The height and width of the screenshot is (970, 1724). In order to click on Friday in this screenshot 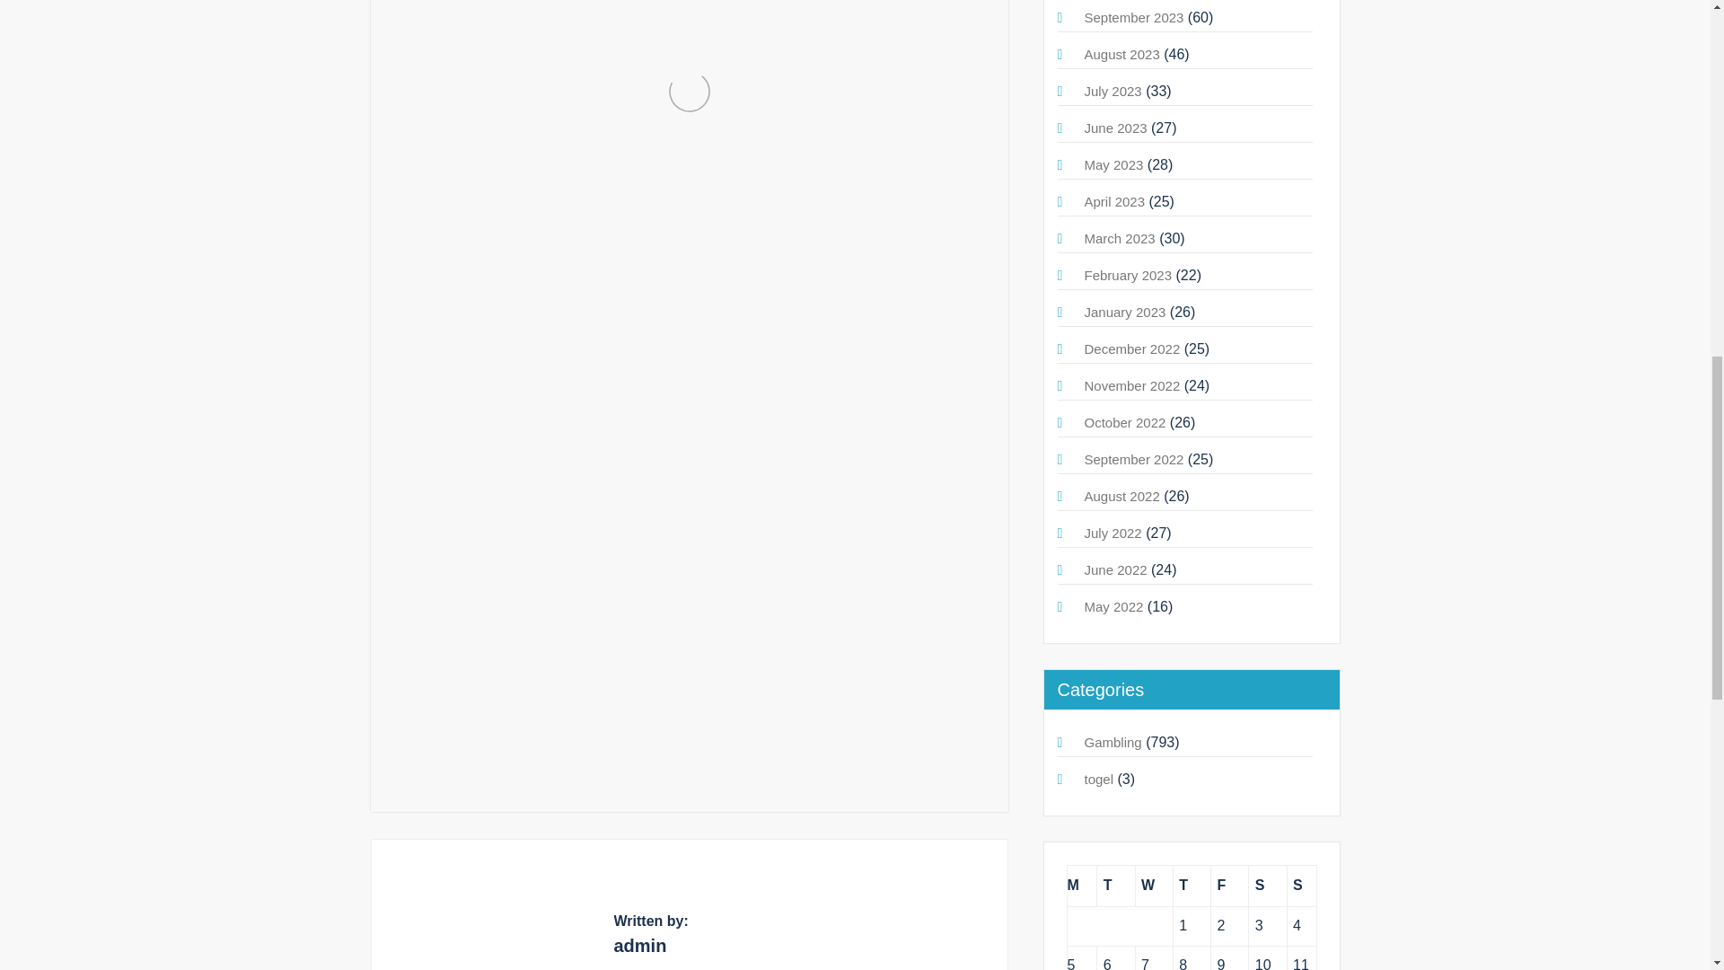, I will do `click(1230, 886)`.